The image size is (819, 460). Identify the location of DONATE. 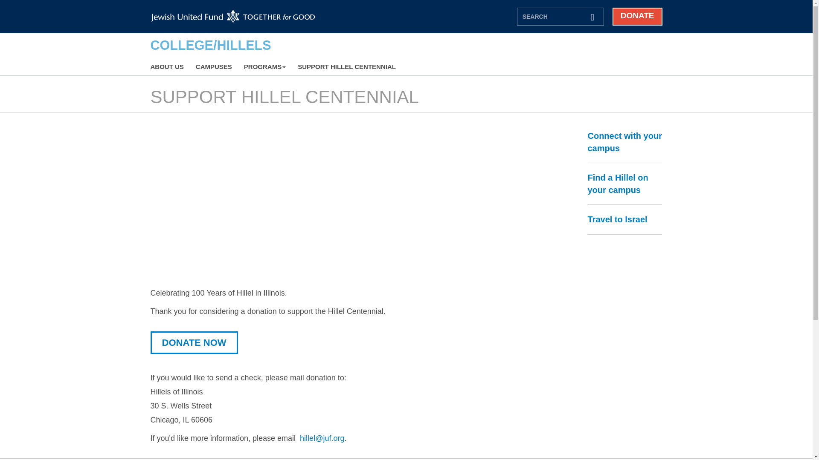
(637, 17).